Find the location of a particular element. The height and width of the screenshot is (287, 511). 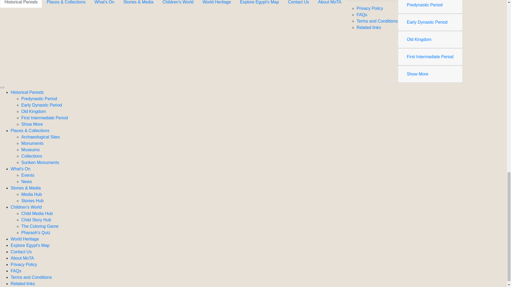

About MoTA is located at coordinates (329, 4).